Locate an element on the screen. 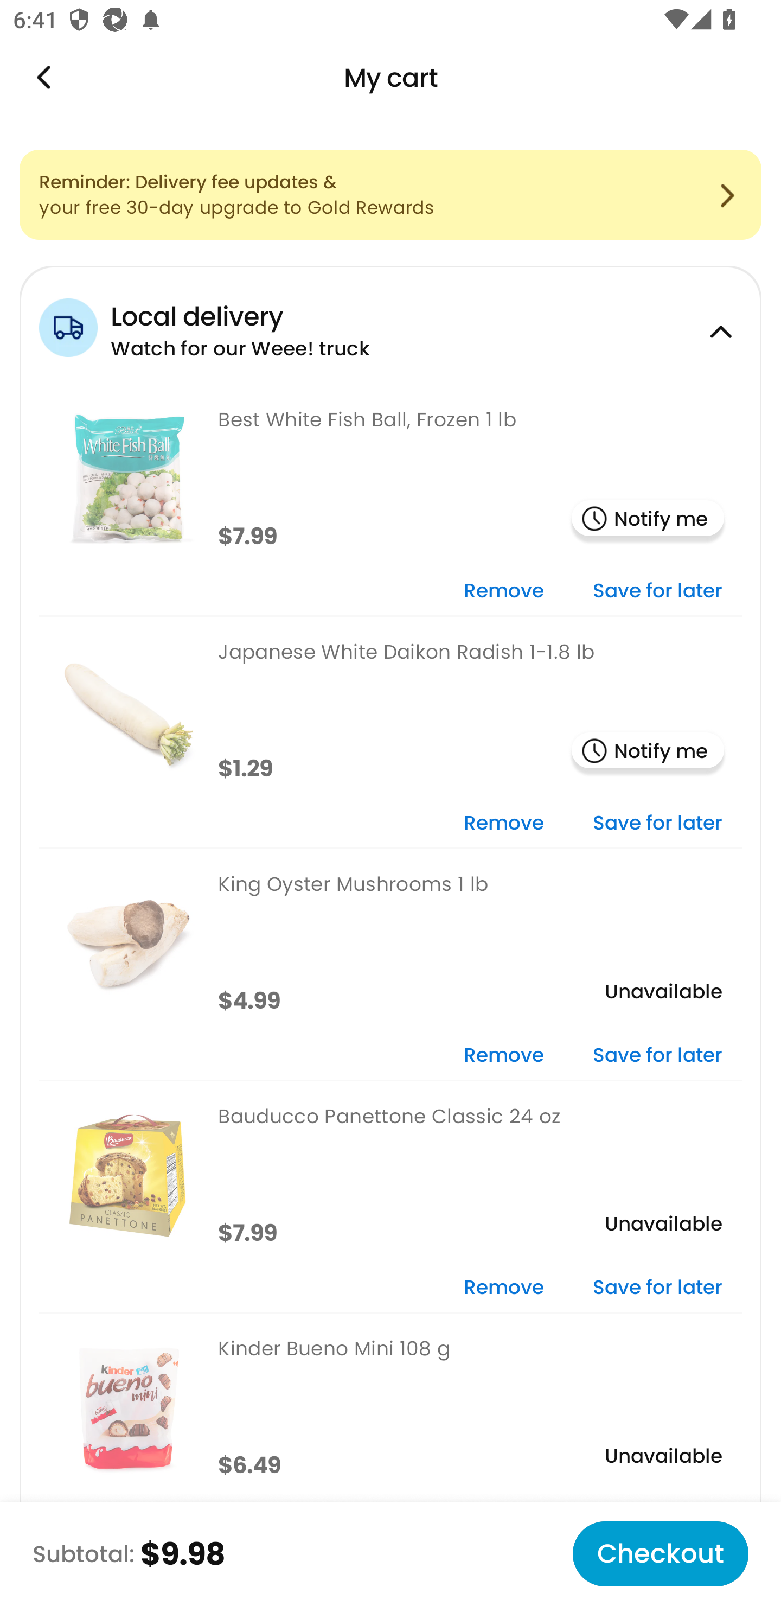 This screenshot has height=1606, width=781. Save for later is located at coordinates (657, 1056).